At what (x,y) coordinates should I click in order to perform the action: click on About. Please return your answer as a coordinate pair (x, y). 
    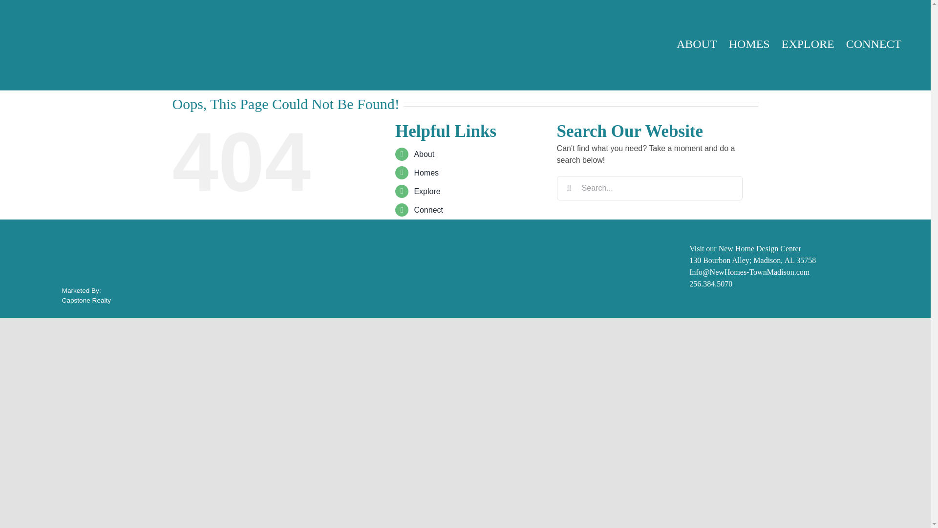
    Looking at the image, I should click on (424, 154).